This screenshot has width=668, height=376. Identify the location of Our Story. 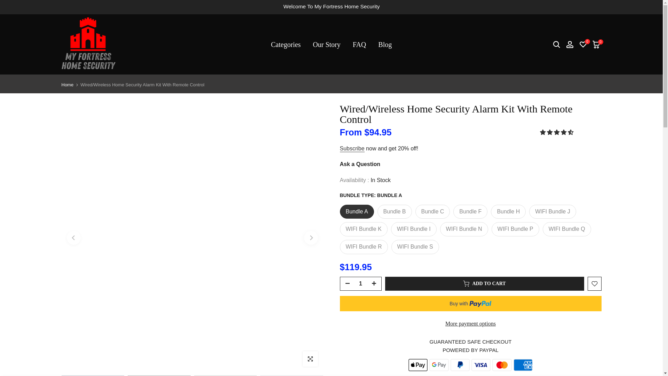
(326, 44).